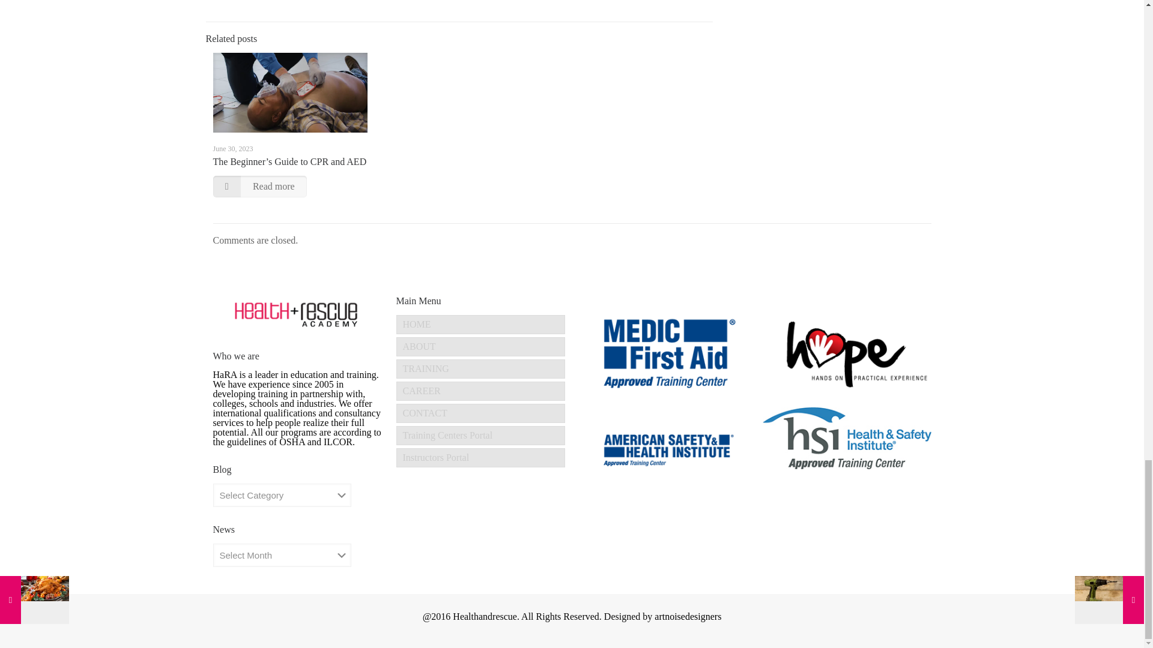  What do you see at coordinates (480, 324) in the screenshot?
I see `HOME` at bounding box center [480, 324].